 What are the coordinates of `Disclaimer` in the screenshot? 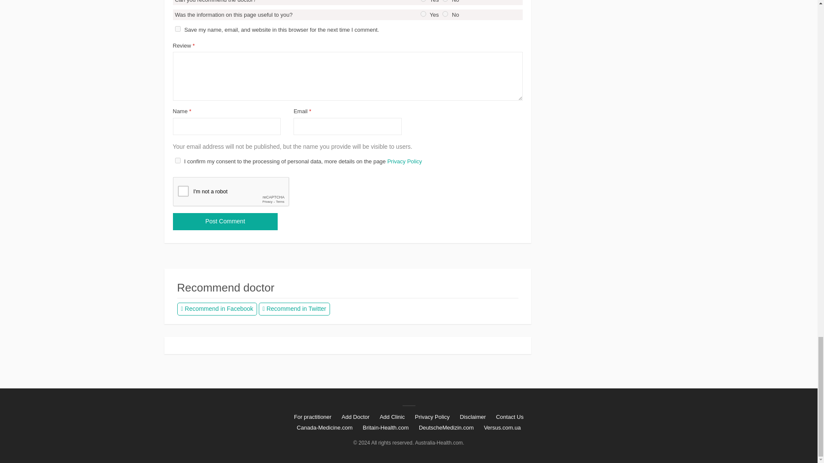 It's located at (473, 418).